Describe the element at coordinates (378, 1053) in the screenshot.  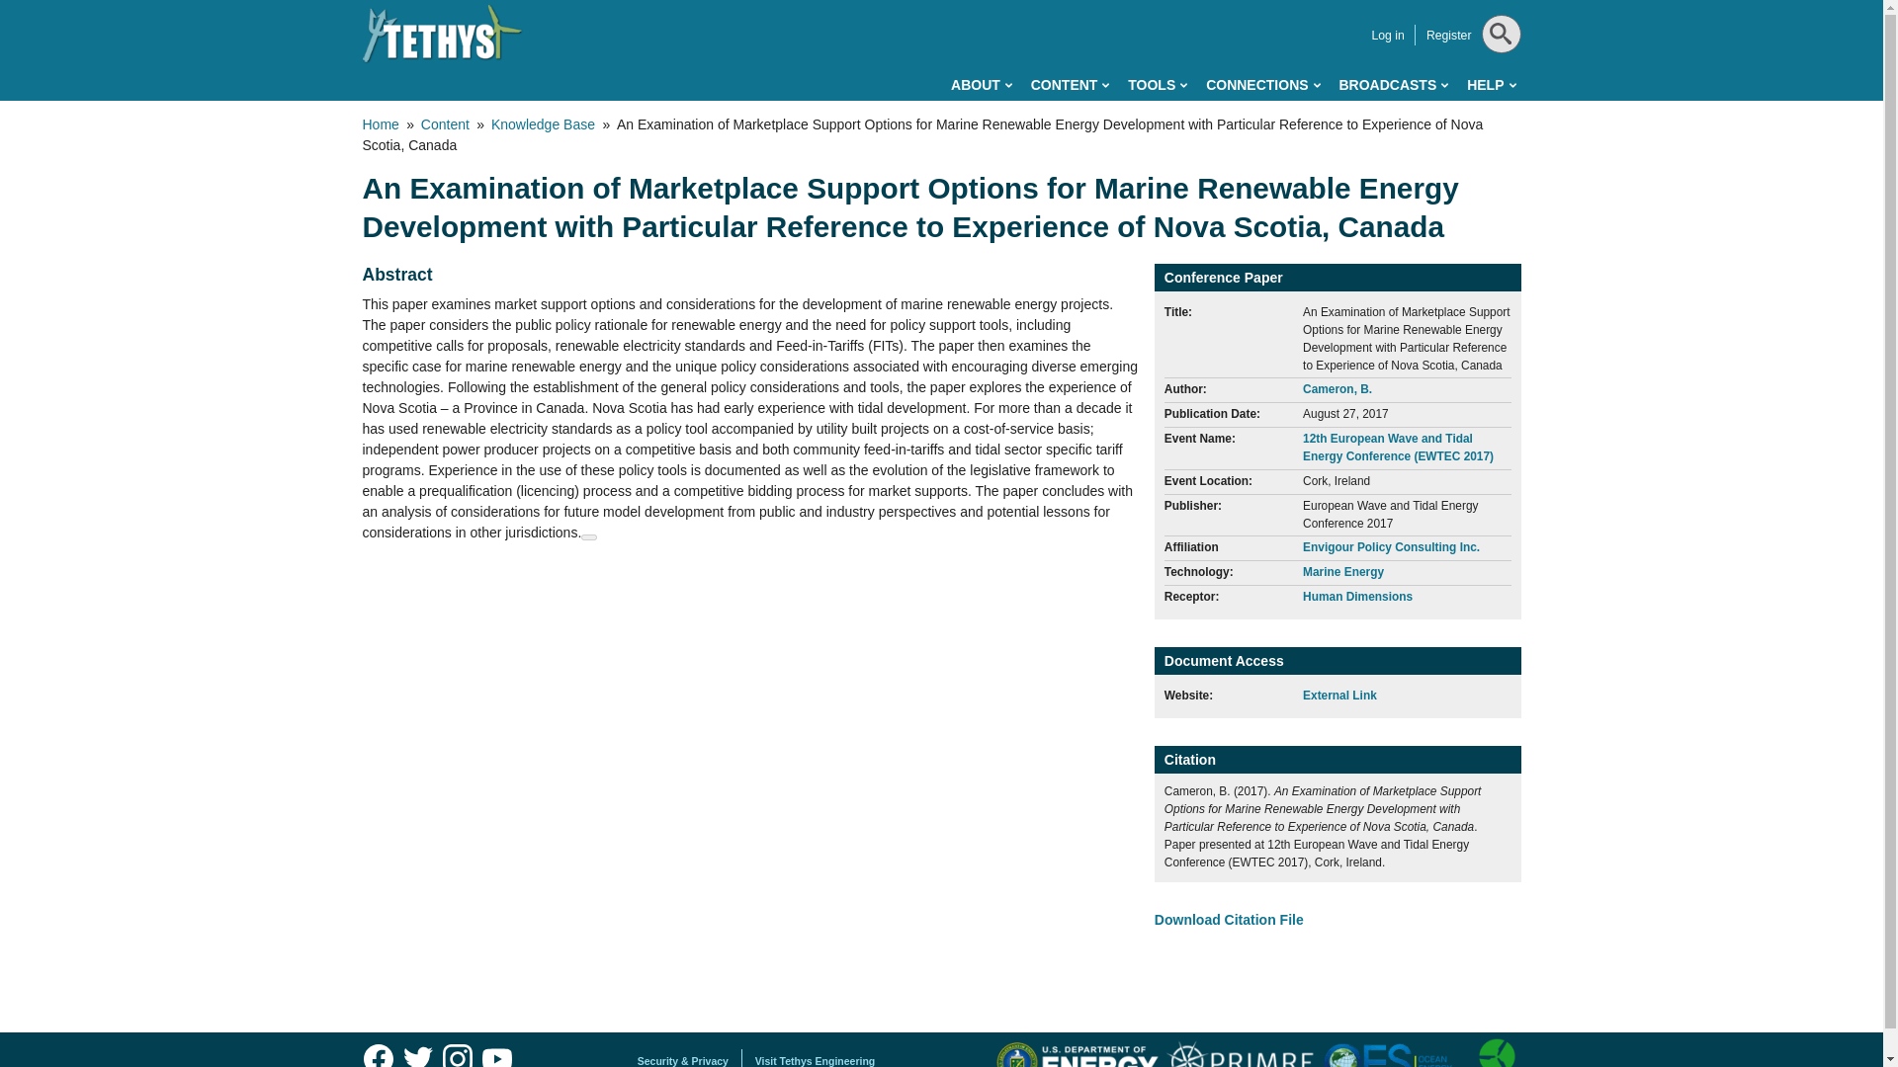
I see `Facebook logo` at that location.